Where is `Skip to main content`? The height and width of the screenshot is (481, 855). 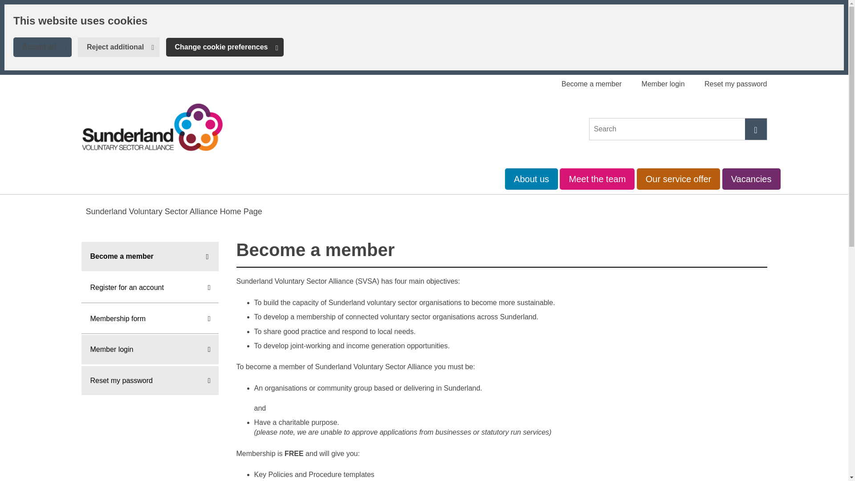 Skip to main content is located at coordinates (7, 7).